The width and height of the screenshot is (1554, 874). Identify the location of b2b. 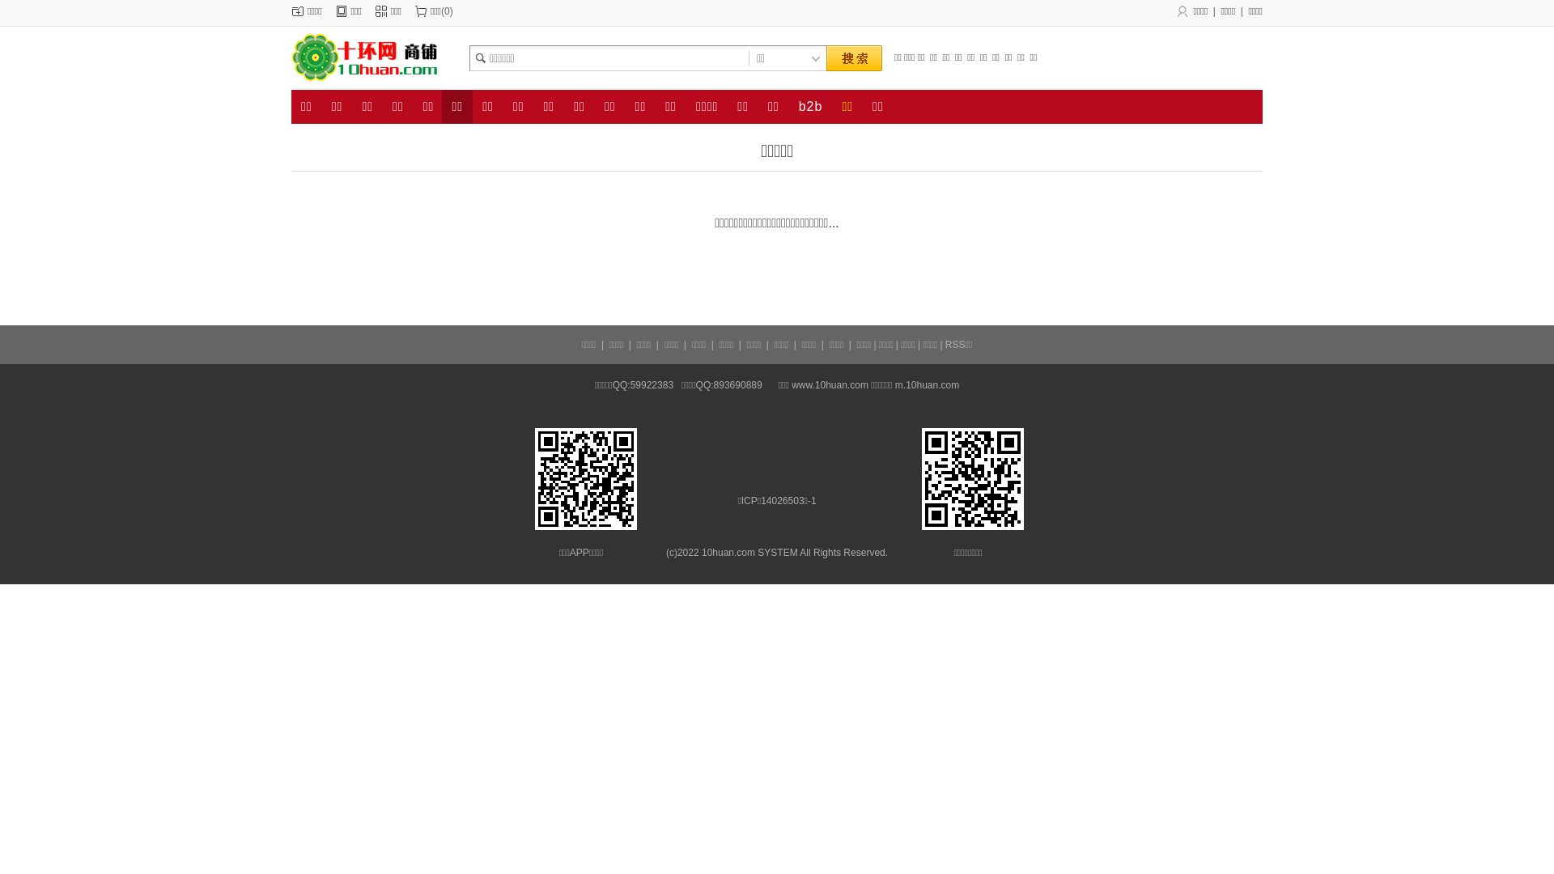
(811, 107).